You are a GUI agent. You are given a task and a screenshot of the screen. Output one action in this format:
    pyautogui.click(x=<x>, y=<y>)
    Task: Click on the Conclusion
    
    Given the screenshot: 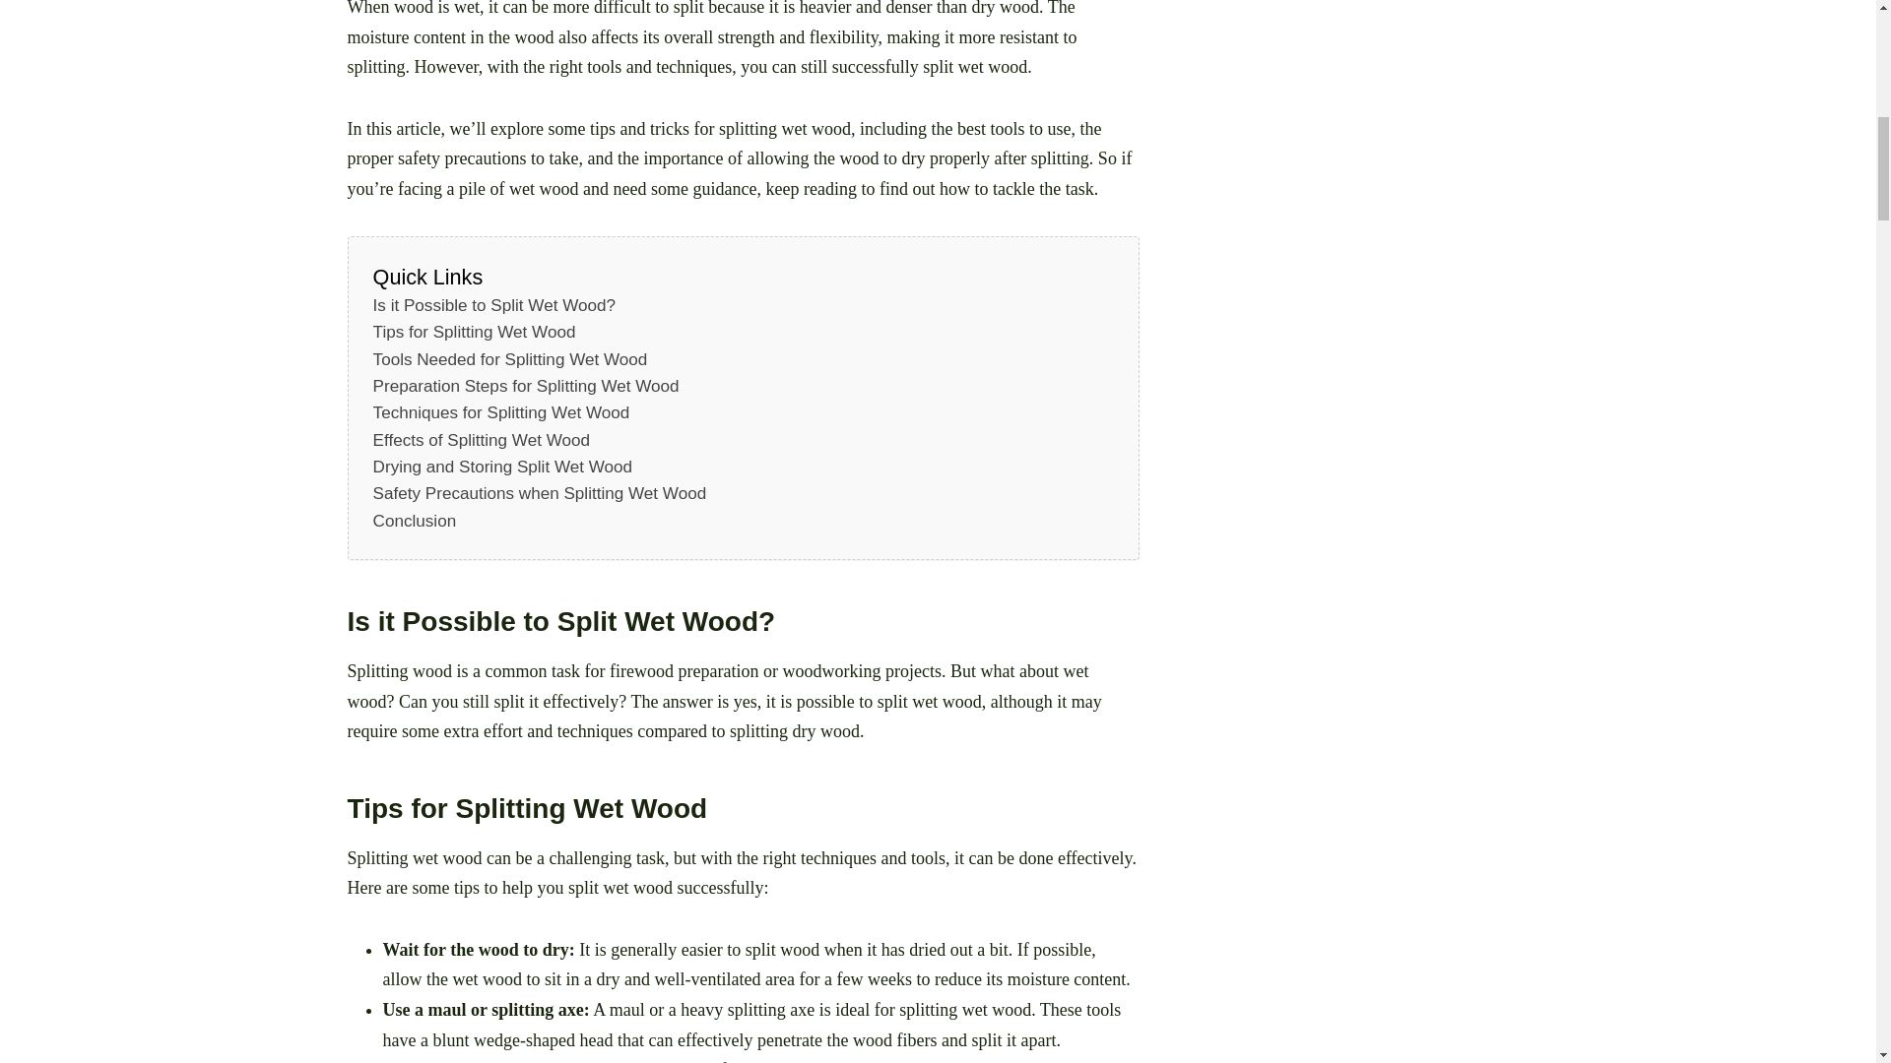 What is the action you would take?
    pyautogui.click(x=415, y=522)
    